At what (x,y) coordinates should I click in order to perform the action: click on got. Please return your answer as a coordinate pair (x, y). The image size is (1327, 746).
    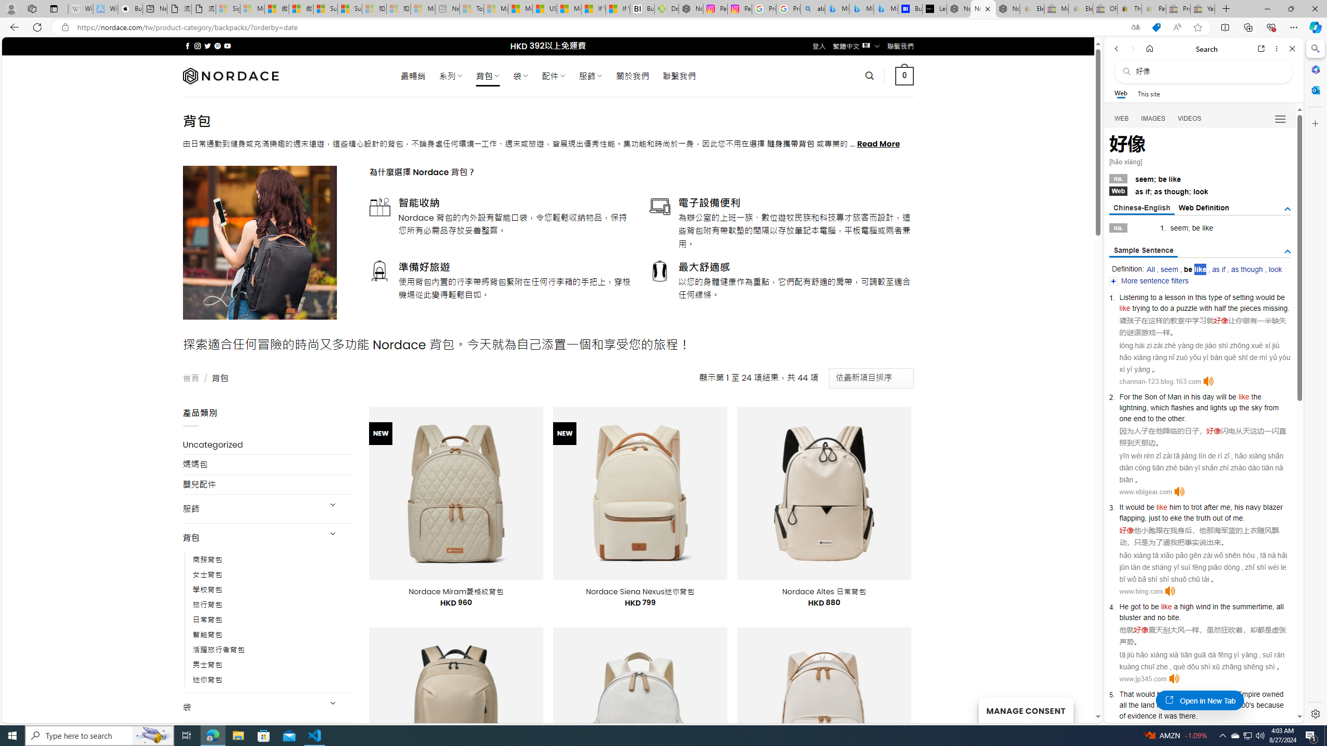
    Looking at the image, I should click on (1136, 607).